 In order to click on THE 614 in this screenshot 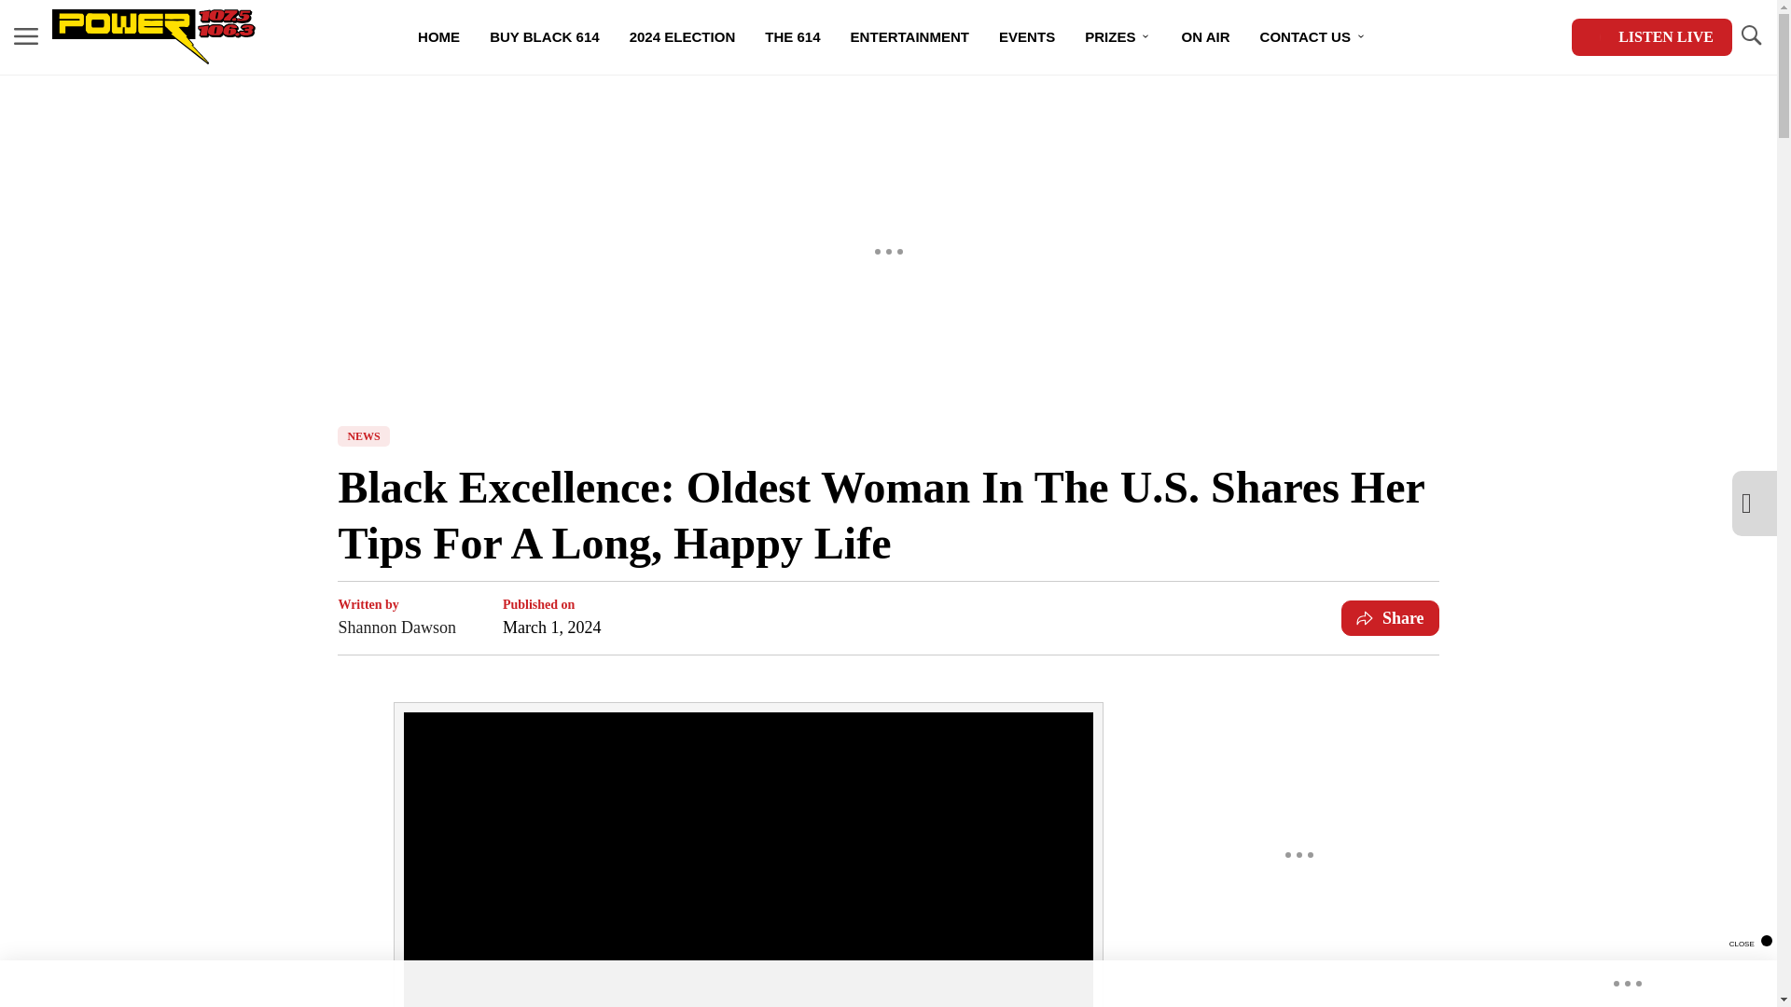, I will do `click(792, 37)`.